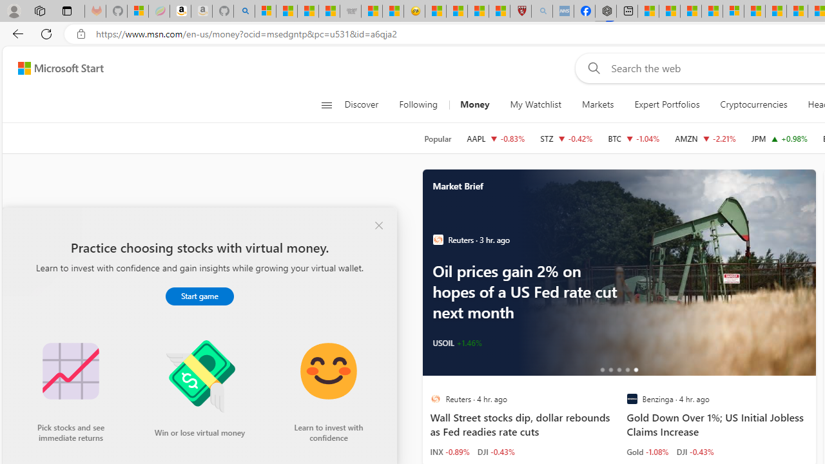  Describe the element at coordinates (200, 296) in the screenshot. I see `Start game` at that location.